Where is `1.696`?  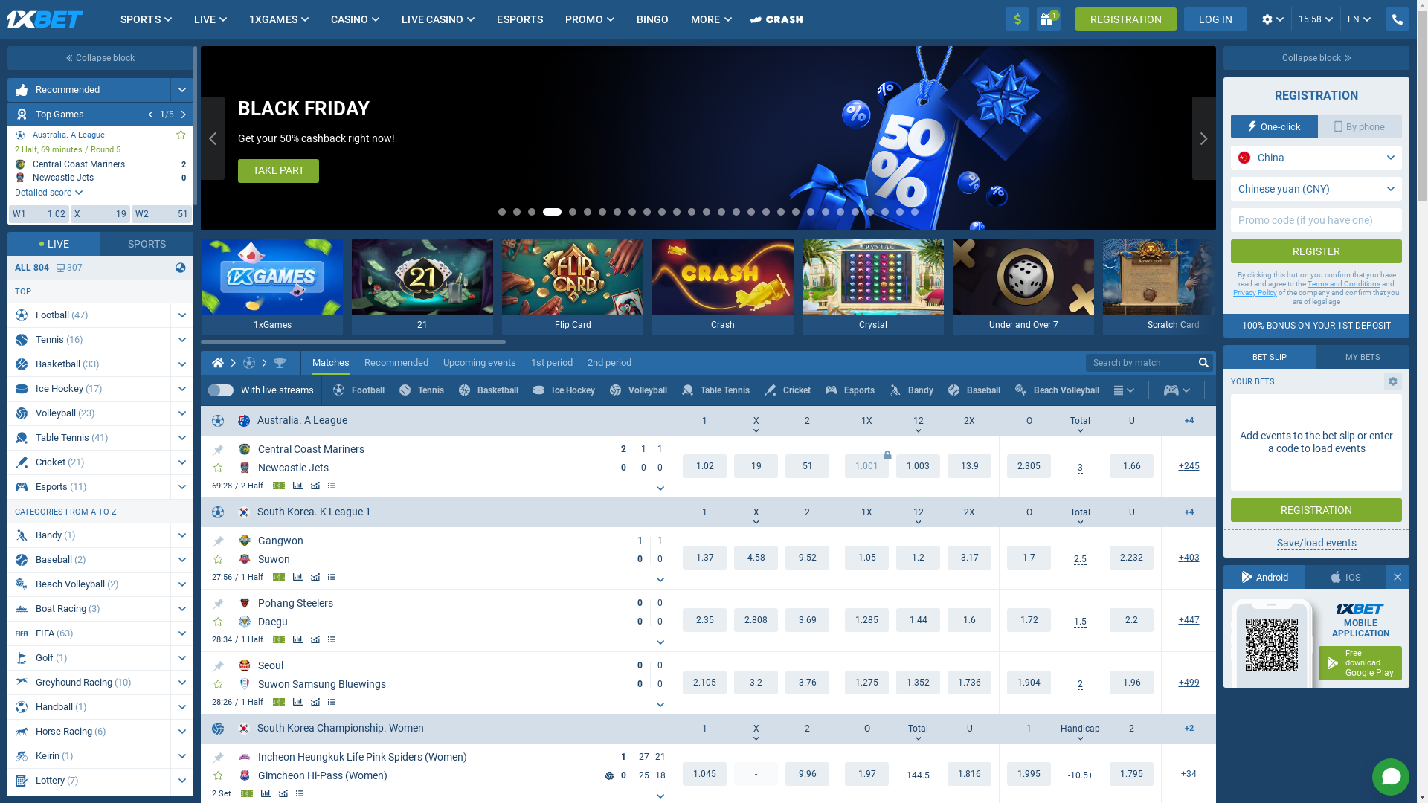
1.696 is located at coordinates (1132, 558).